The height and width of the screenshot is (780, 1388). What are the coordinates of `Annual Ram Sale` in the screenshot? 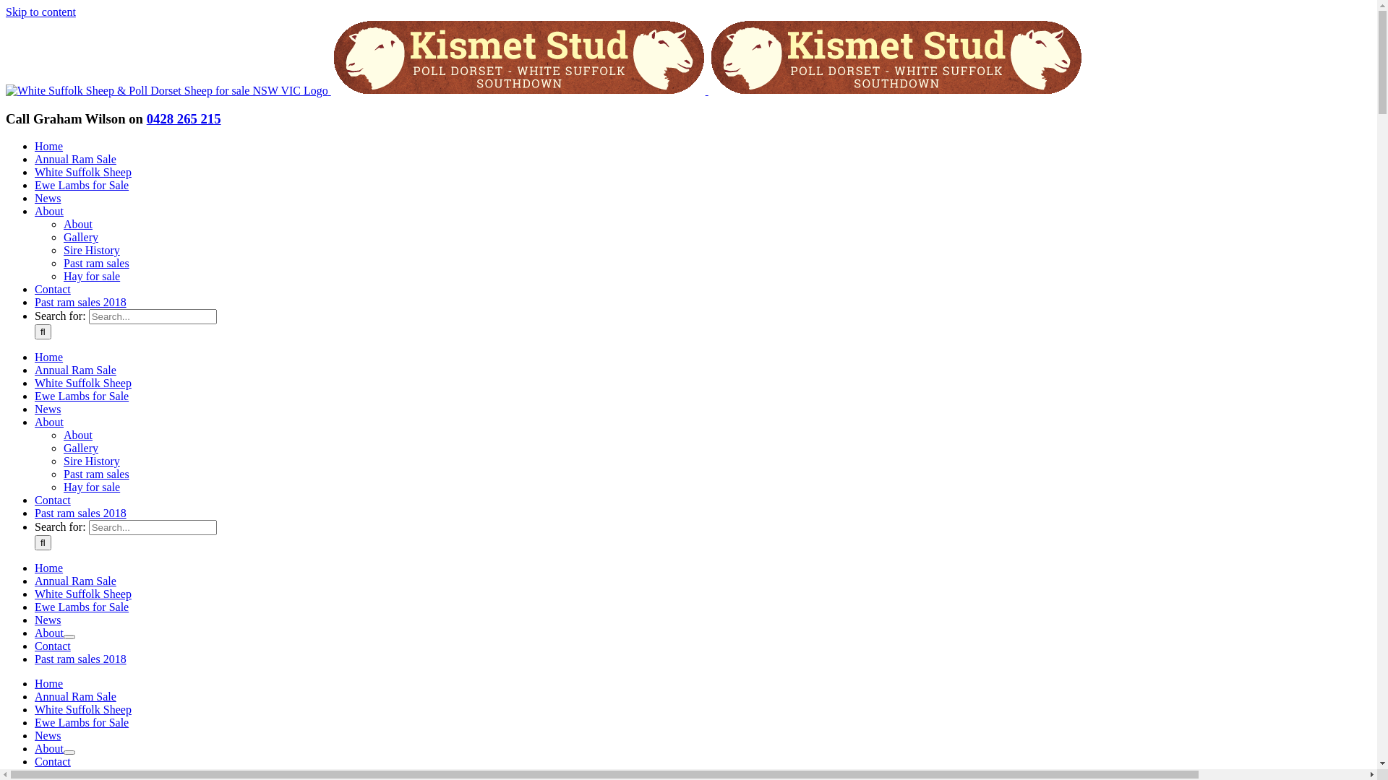 It's located at (75, 581).